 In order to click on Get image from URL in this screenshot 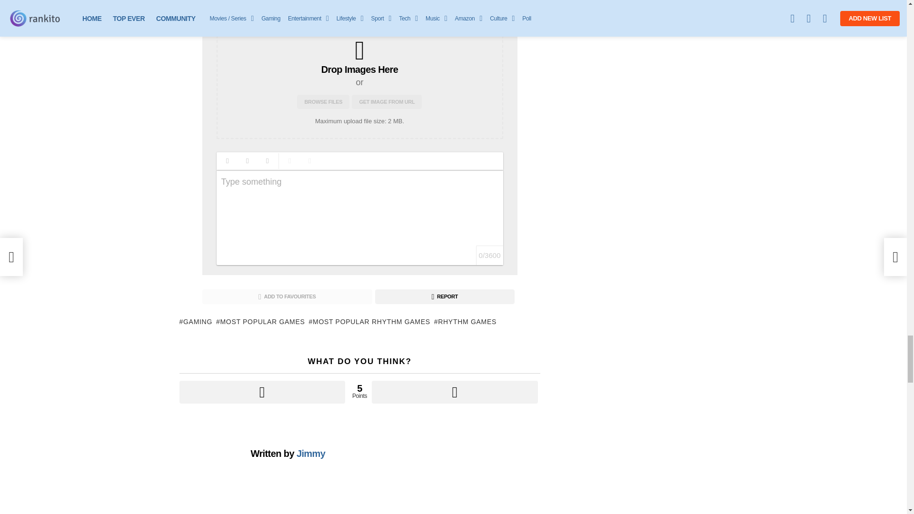, I will do `click(387, 101)`.